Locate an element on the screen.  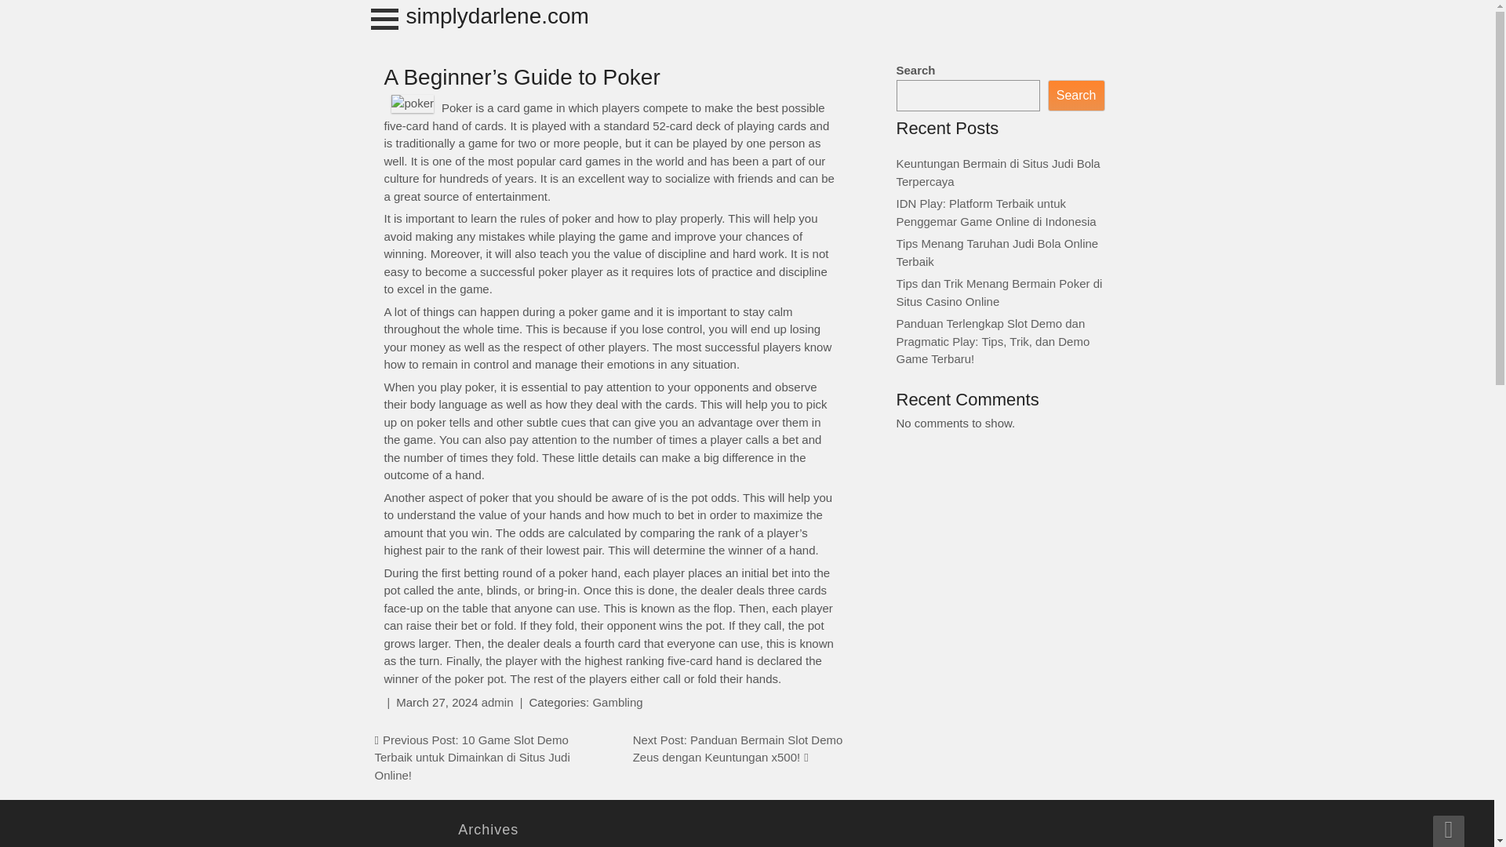
Tips Menang Taruhan Judi Bola Online Terbaik is located at coordinates (996, 253).